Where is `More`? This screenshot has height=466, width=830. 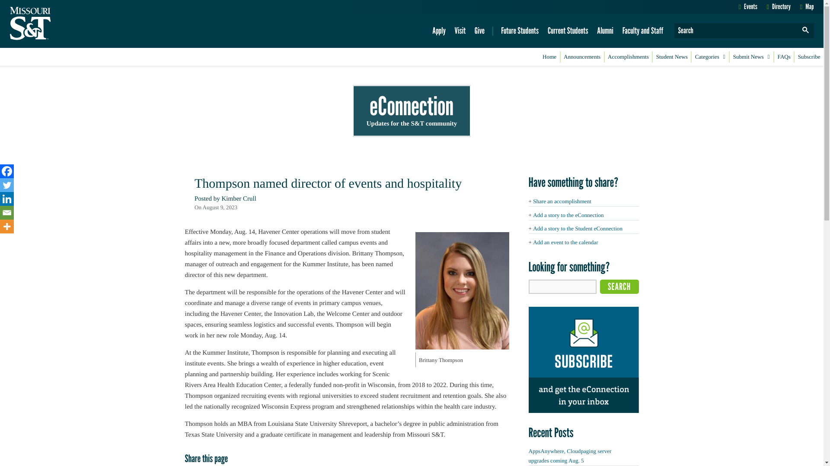 More is located at coordinates (7, 226).